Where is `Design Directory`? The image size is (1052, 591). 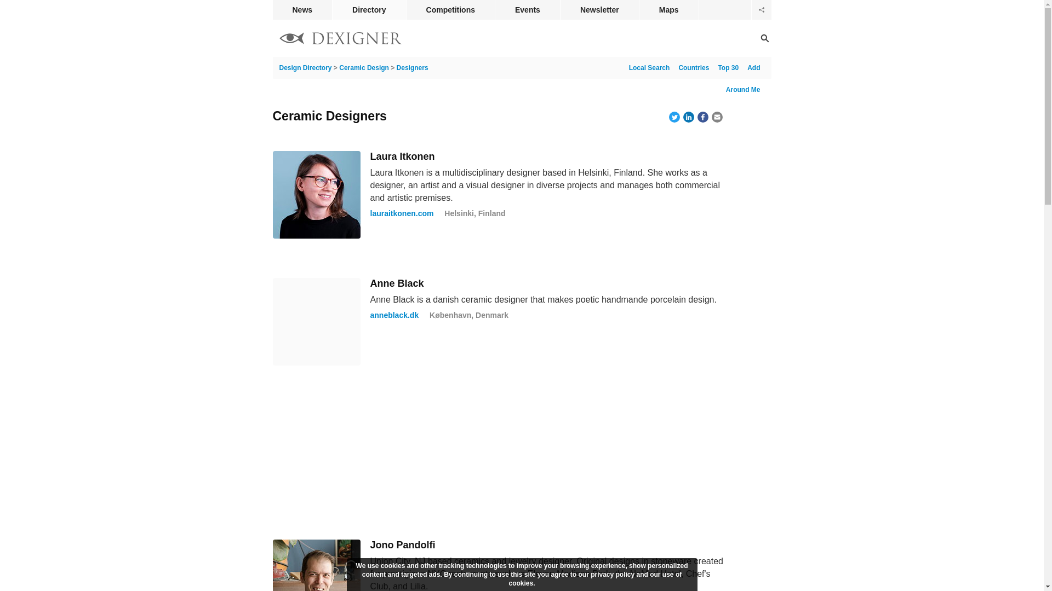 Design Directory is located at coordinates (341, 39).